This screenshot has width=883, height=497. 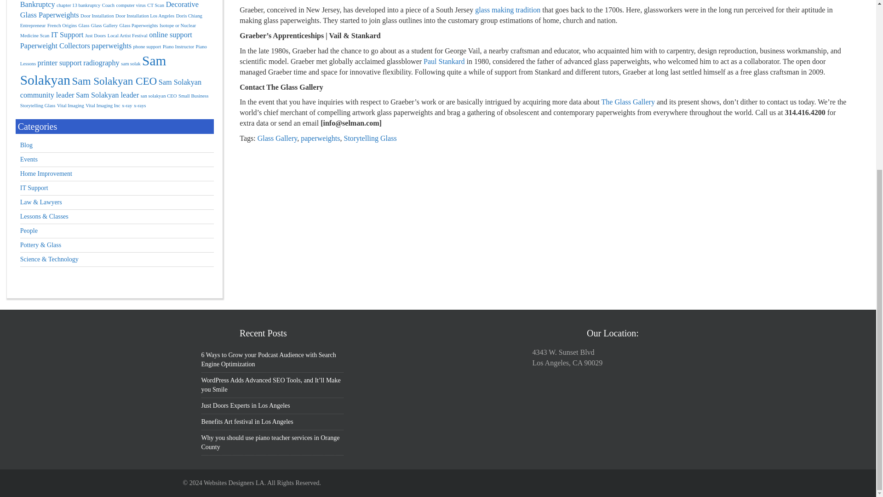 What do you see at coordinates (278, 138) in the screenshot?
I see `Glass Gallery` at bounding box center [278, 138].